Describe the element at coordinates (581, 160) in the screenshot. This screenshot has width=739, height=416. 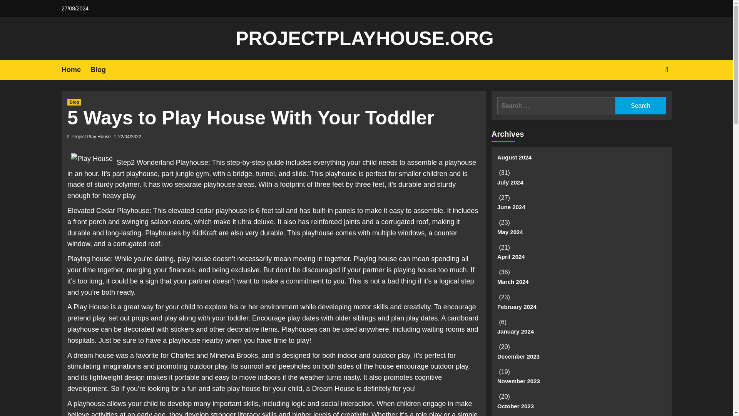
I see `August 2024` at that location.